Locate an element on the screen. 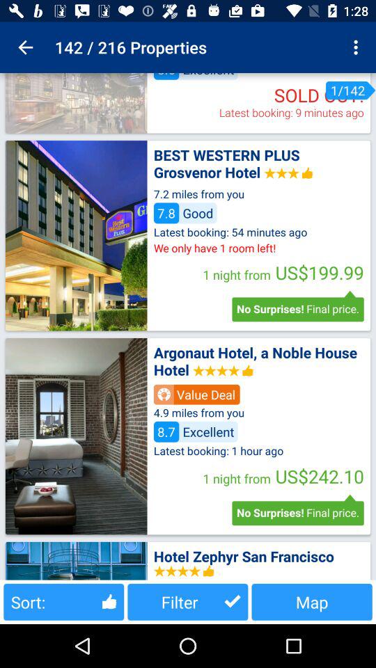  location photo is located at coordinates (76, 436).